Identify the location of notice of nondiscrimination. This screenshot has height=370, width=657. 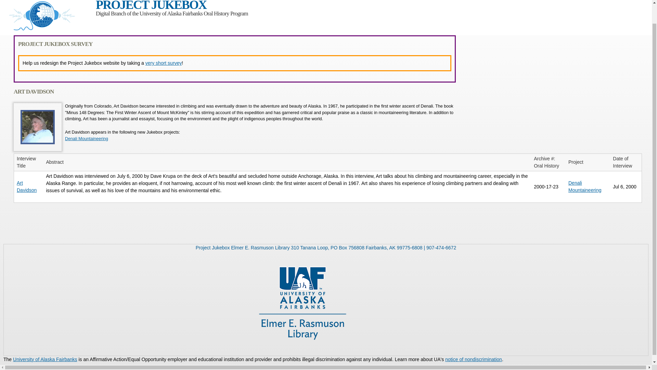
(474, 359).